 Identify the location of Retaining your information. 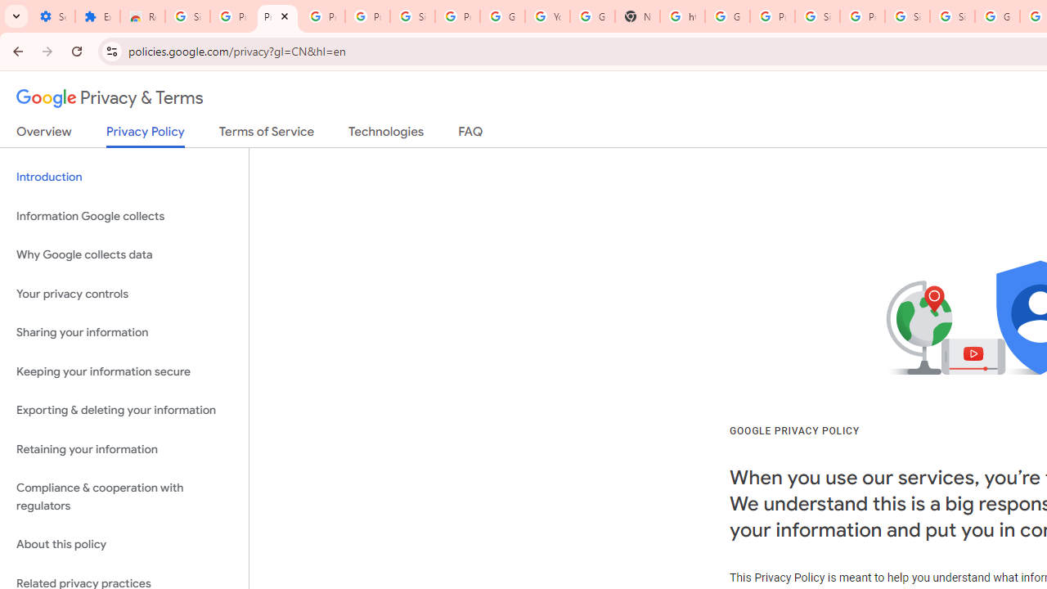
(124, 448).